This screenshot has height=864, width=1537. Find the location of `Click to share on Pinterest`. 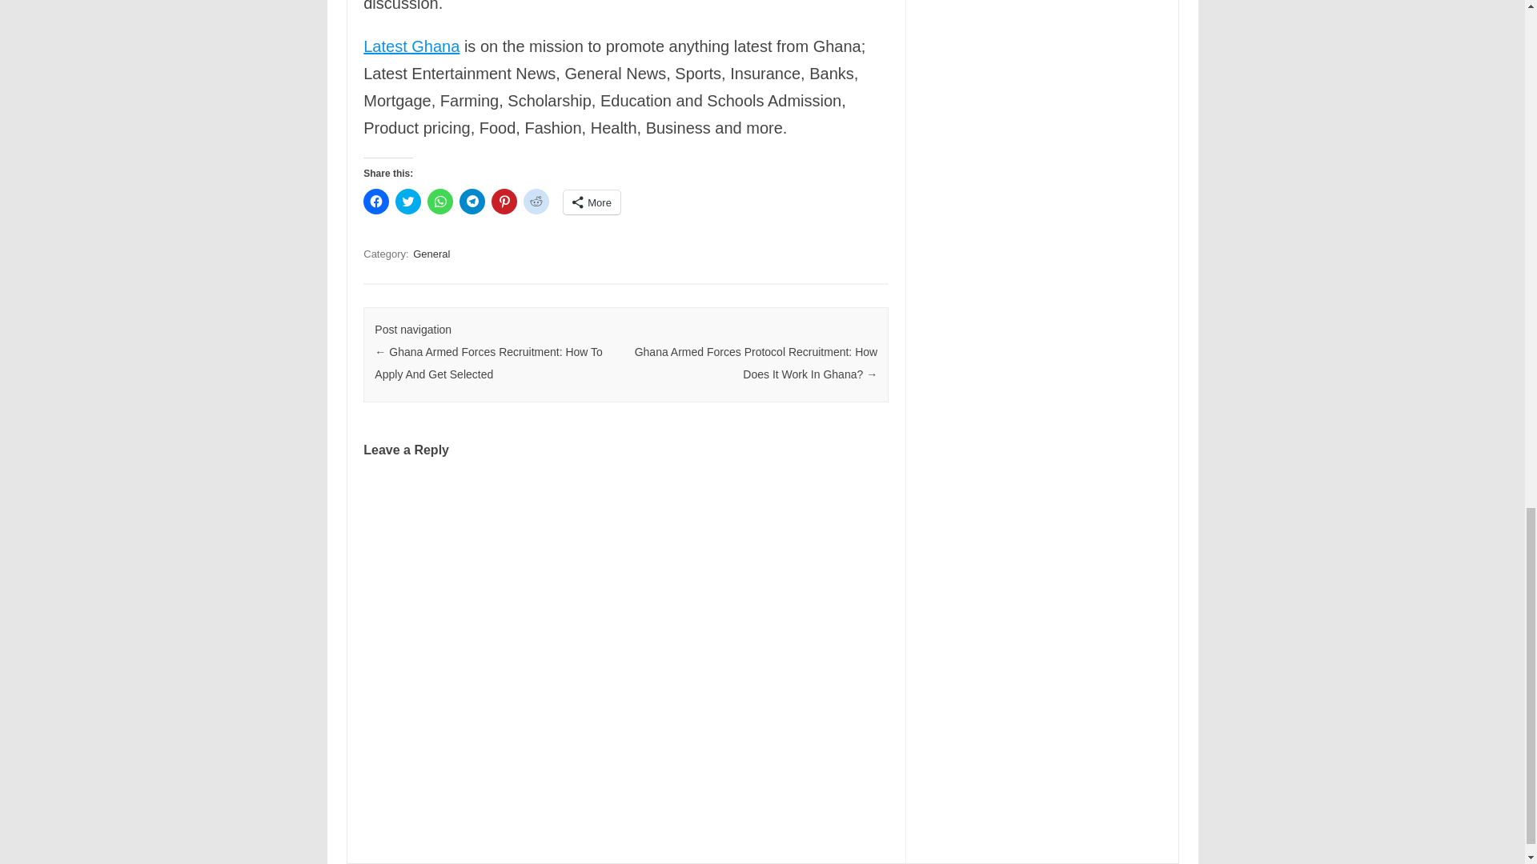

Click to share on Pinterest is located at coordinates (504, 202).